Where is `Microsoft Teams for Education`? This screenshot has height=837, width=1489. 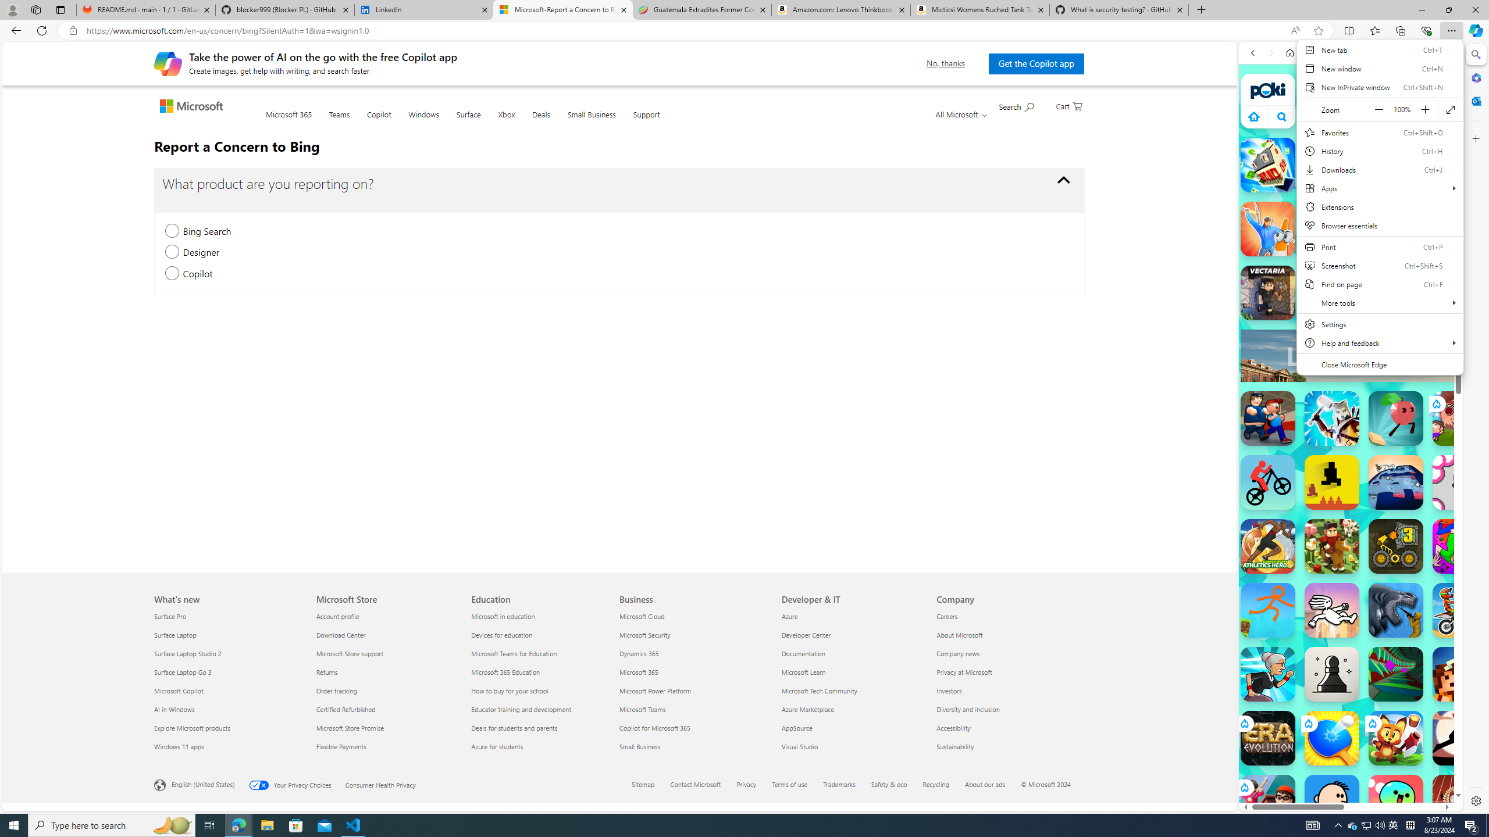
Microsoft Teams for Education is located at coordinates (541, 653).